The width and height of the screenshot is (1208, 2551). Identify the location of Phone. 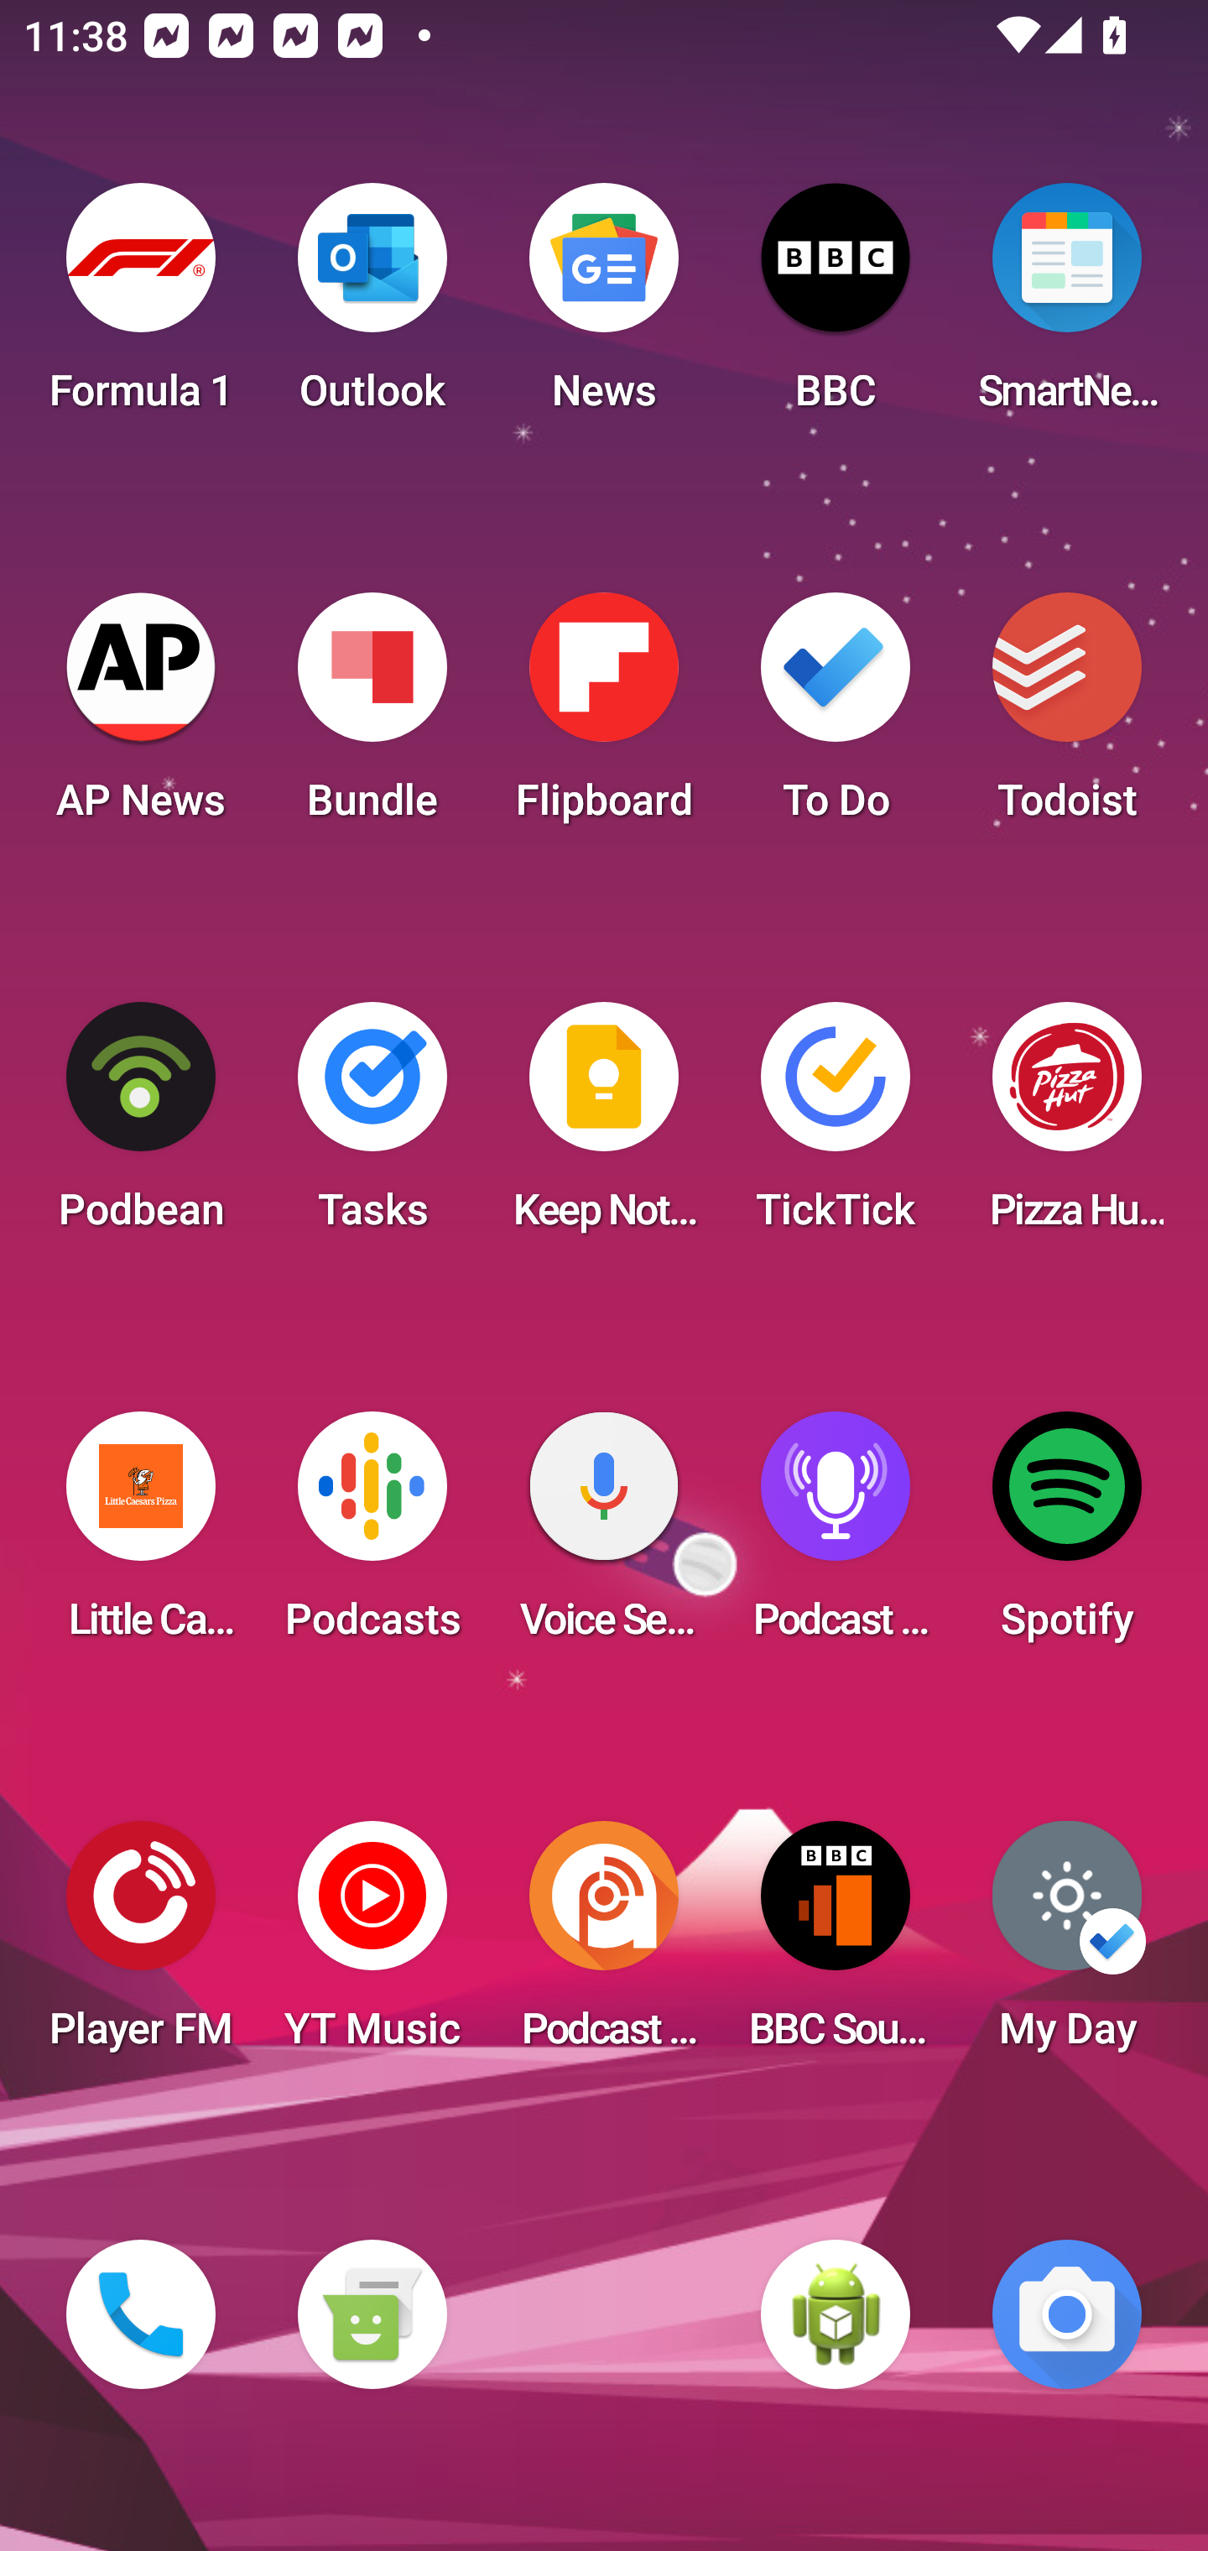
(141, 2314).